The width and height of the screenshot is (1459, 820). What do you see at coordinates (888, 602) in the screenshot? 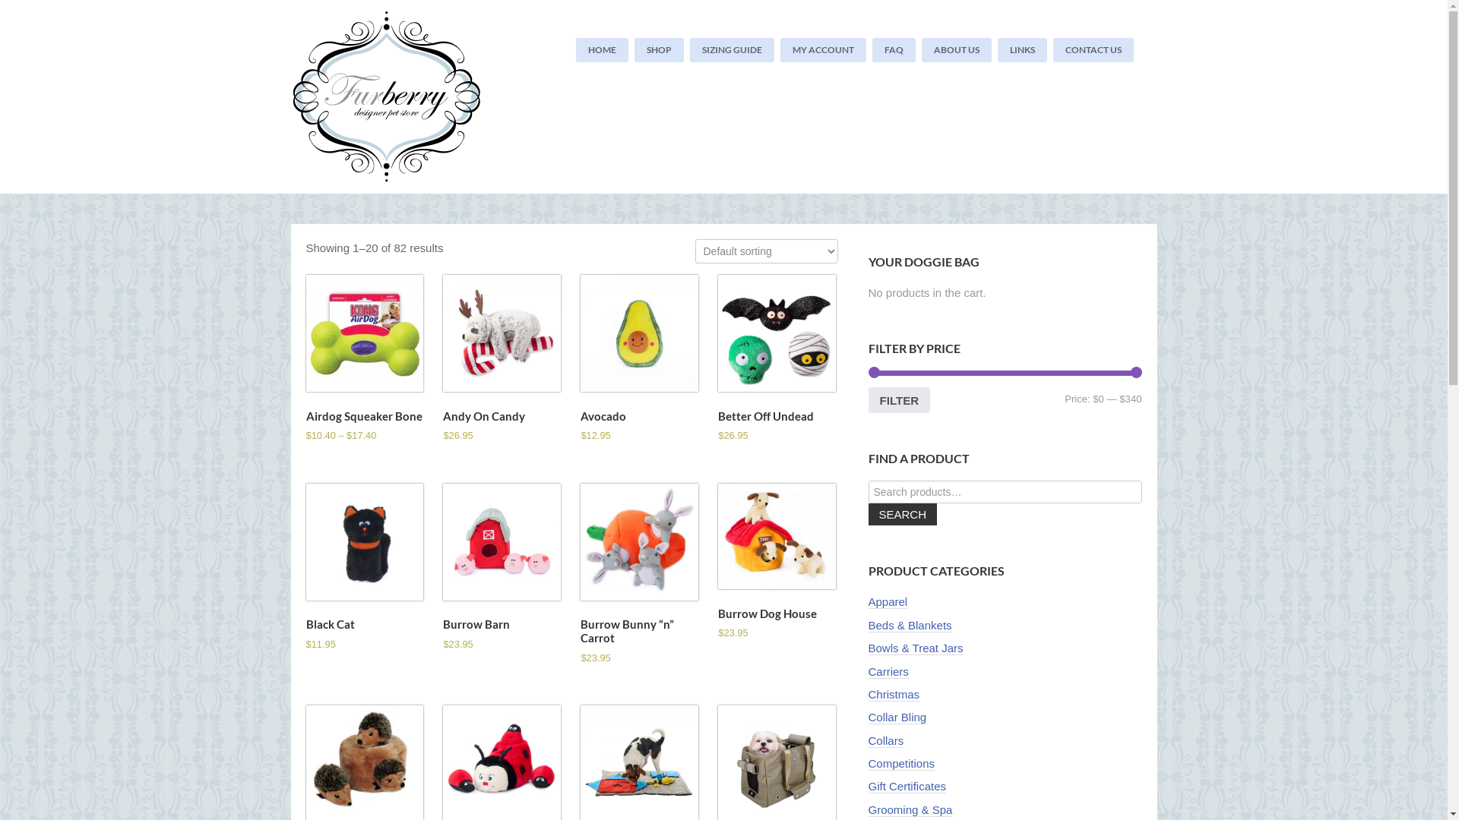
I see `Apparel` at bounding box center [888, 602].